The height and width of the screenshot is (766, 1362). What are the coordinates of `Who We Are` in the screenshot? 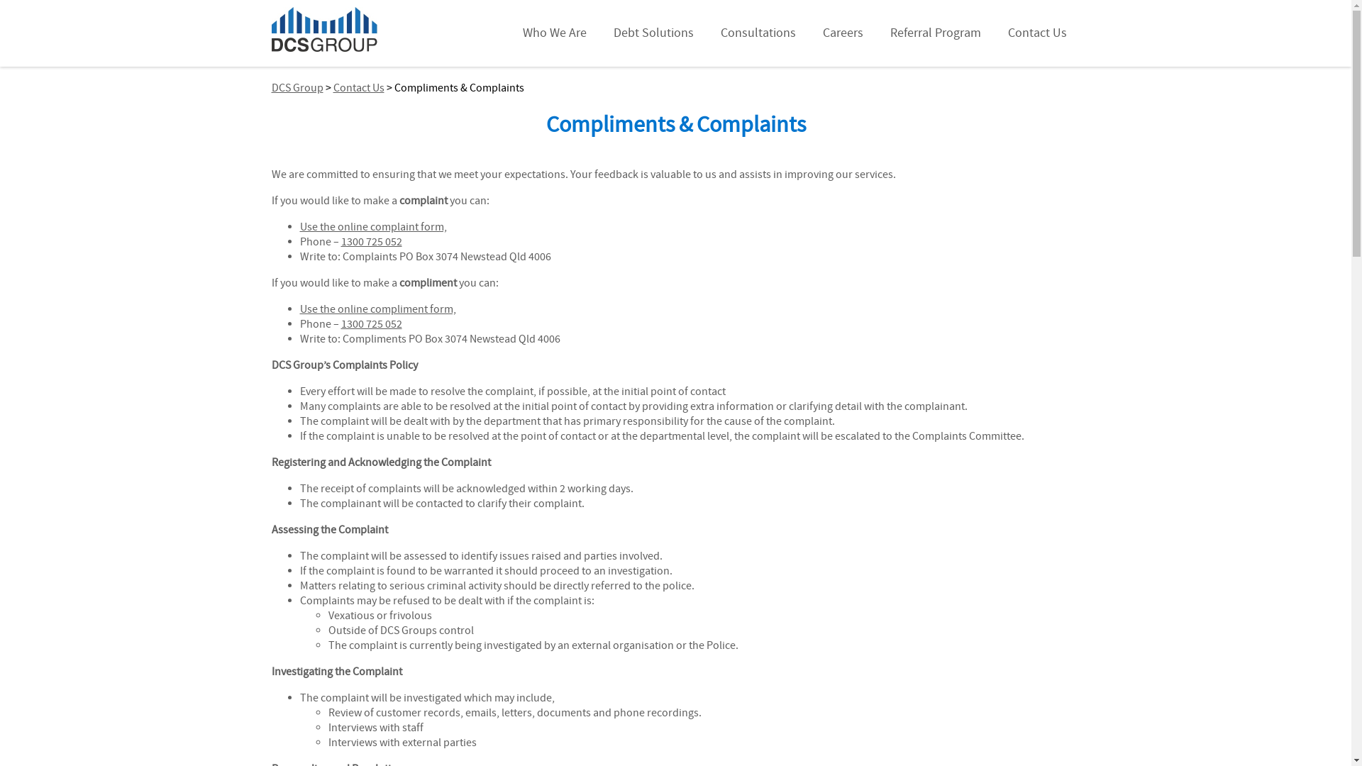 It's located at (555, 33).